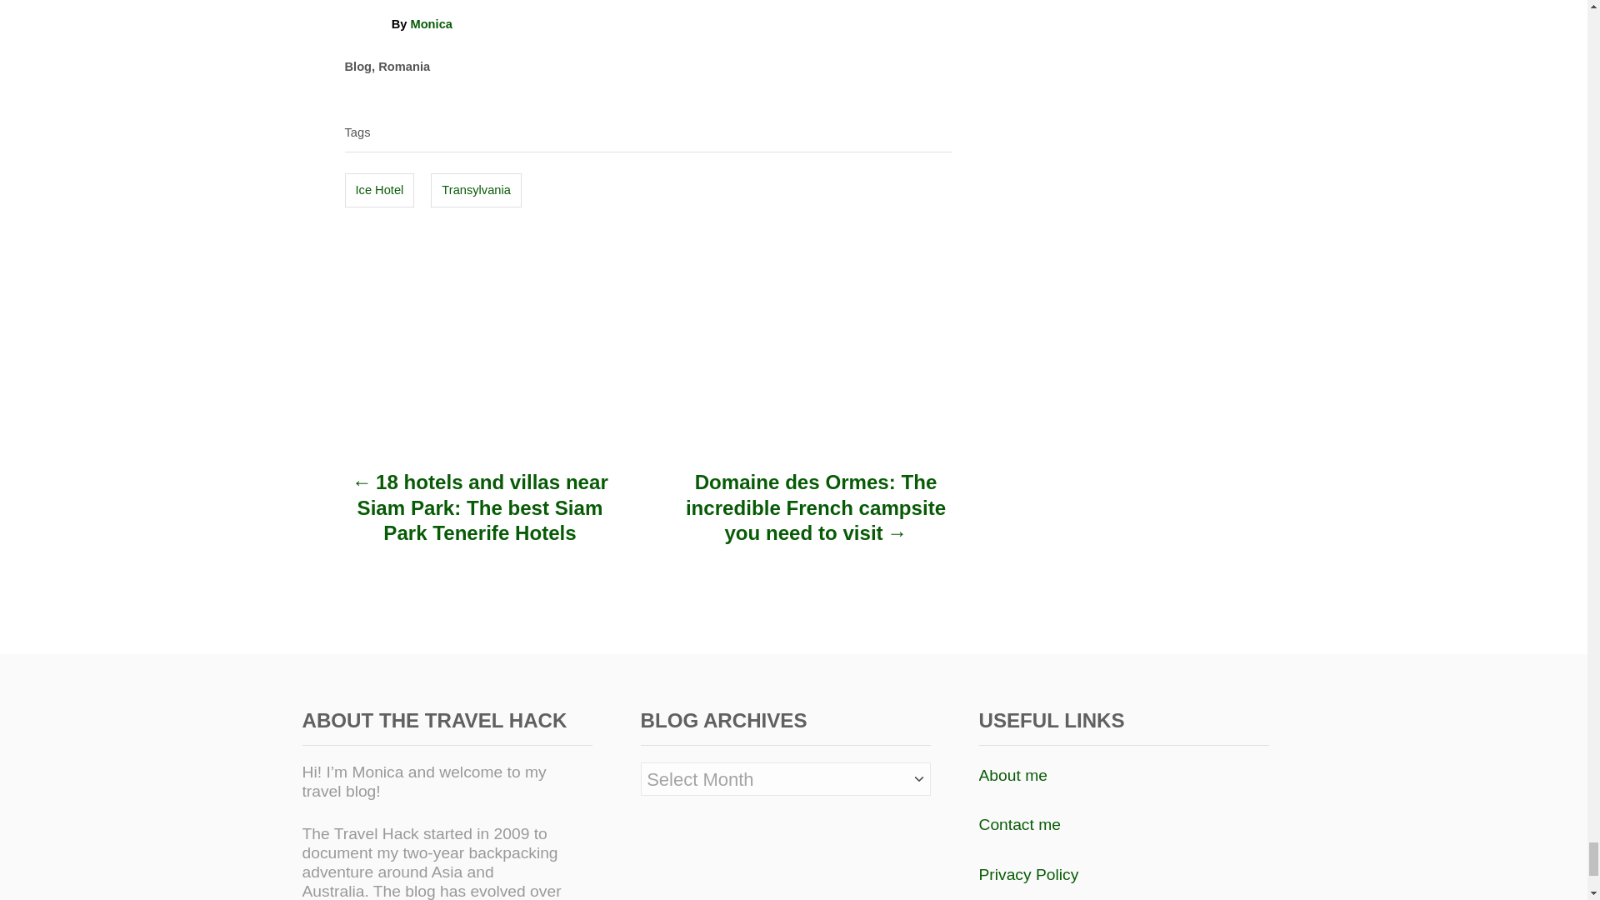 The image size is (1600, 900). What do you see at coordinates (403, 67) in the screenshot?
I see `Romania` at bounding box center [403, 67].